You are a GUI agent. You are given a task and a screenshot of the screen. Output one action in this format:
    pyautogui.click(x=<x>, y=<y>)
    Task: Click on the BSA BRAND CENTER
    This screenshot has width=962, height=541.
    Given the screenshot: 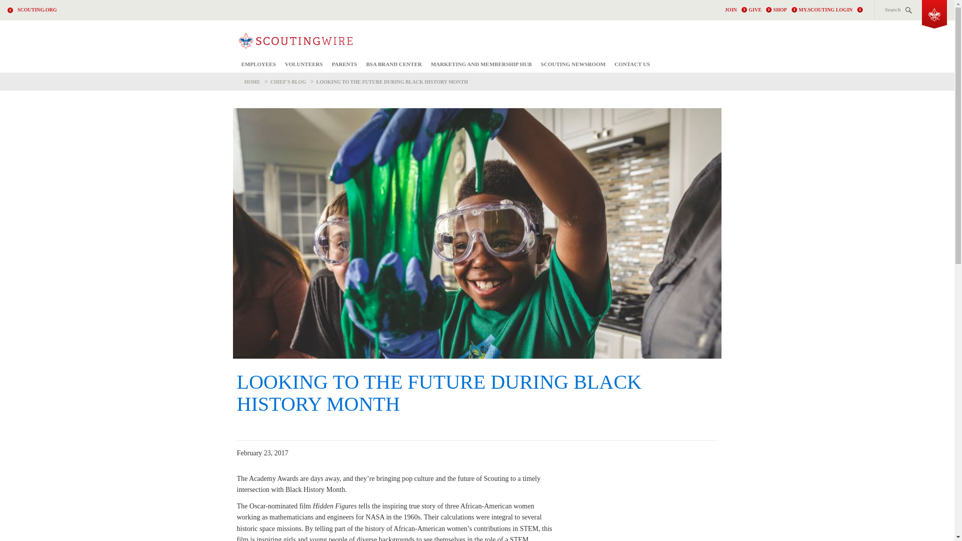 What is the action you would take?
    pyautogui.click(x=394, y=64)
    